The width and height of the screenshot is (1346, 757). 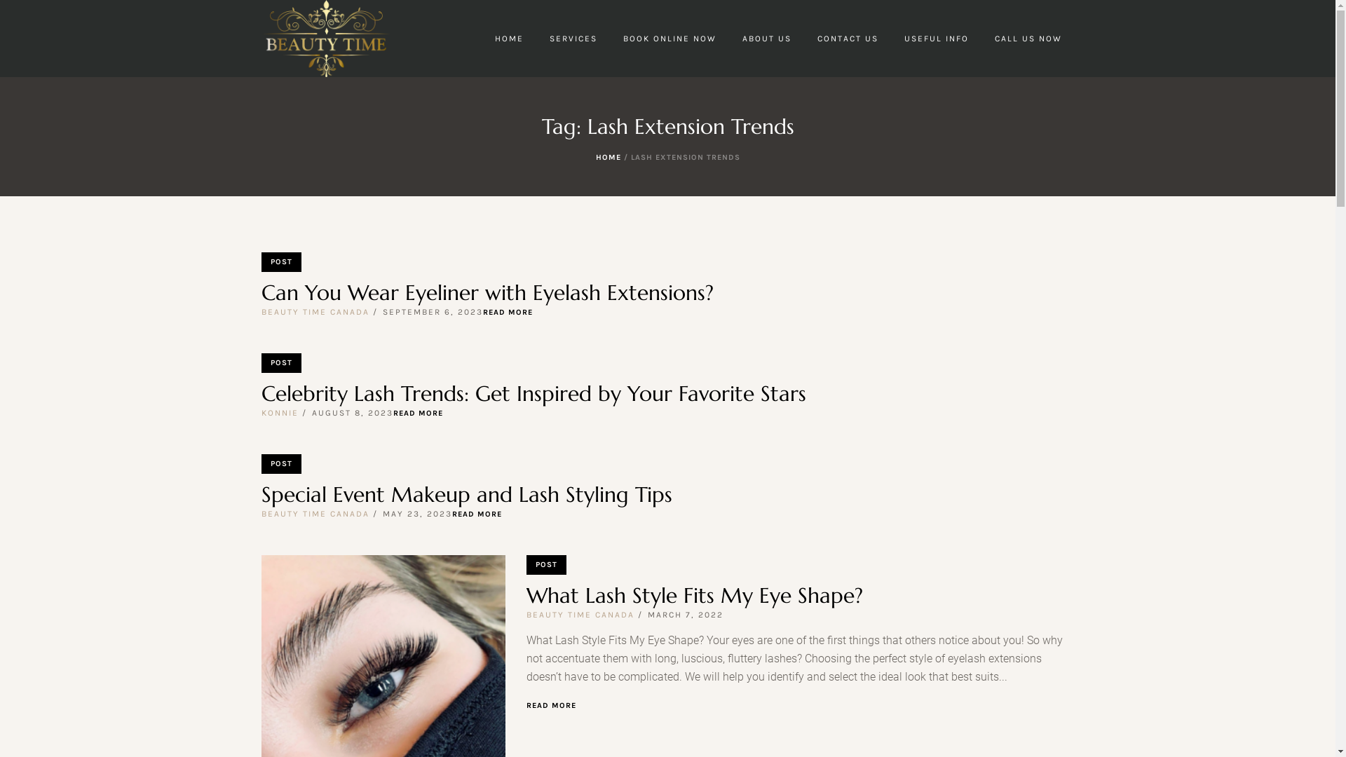 What do you see at coordinates (315, 514) in the screenshot?
I see `BEAUTY TIME CANADA` at bounding box center [315, 514].